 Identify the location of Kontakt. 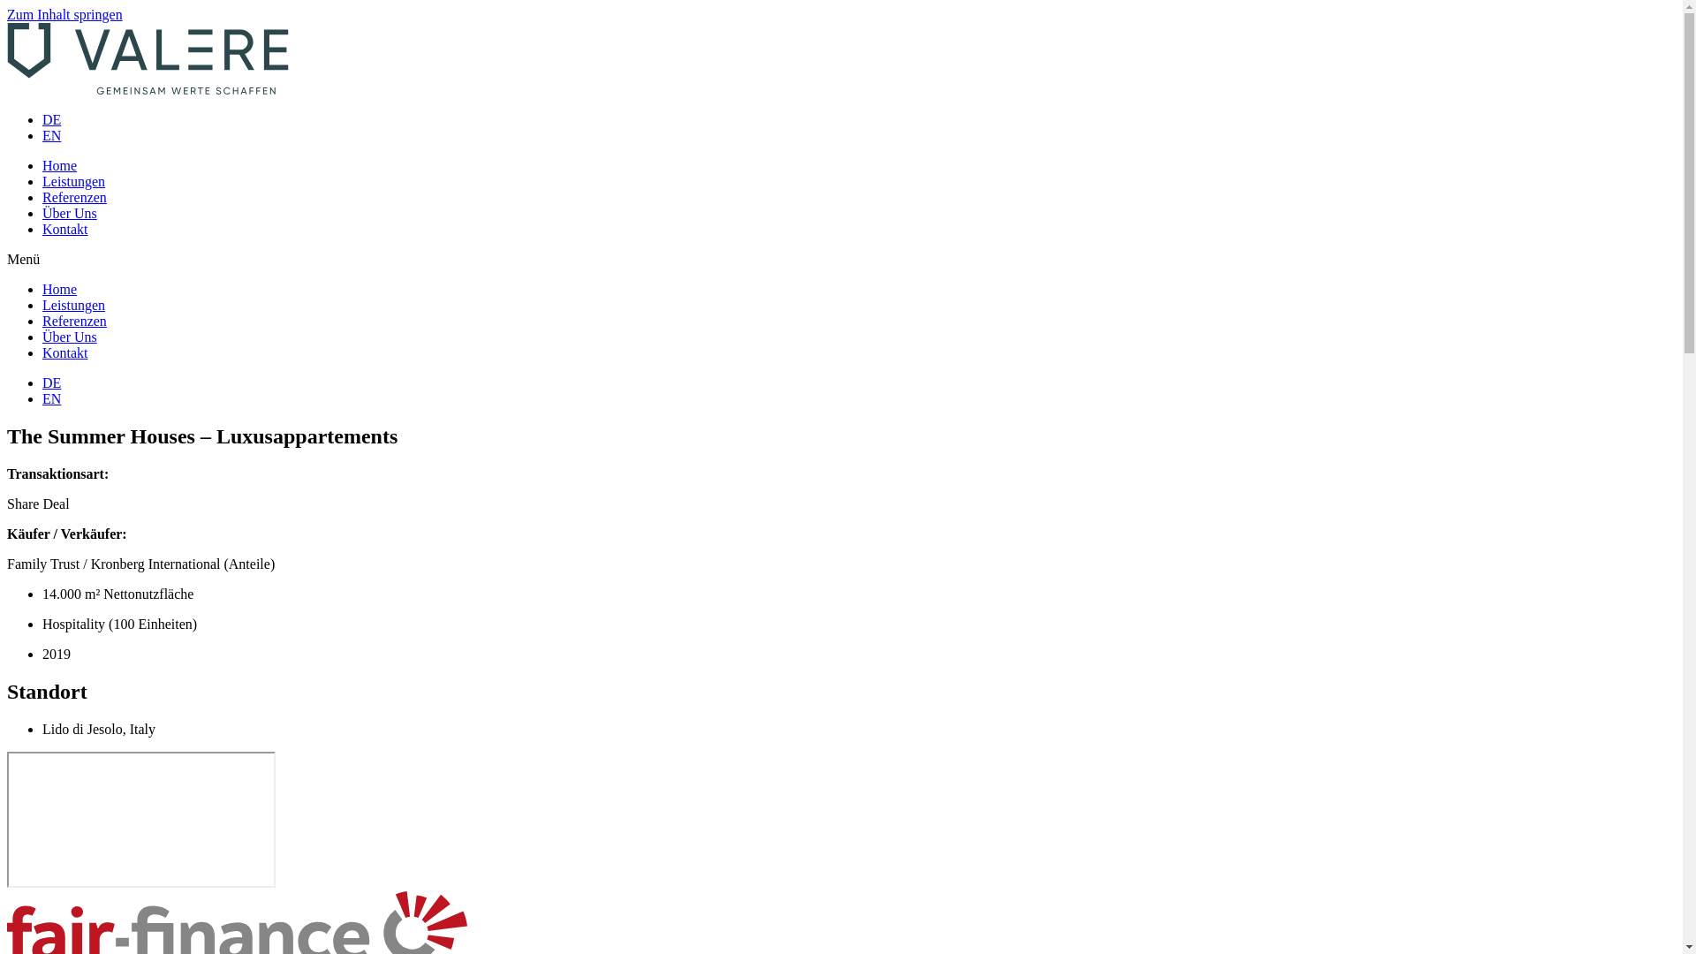
(65, 230).